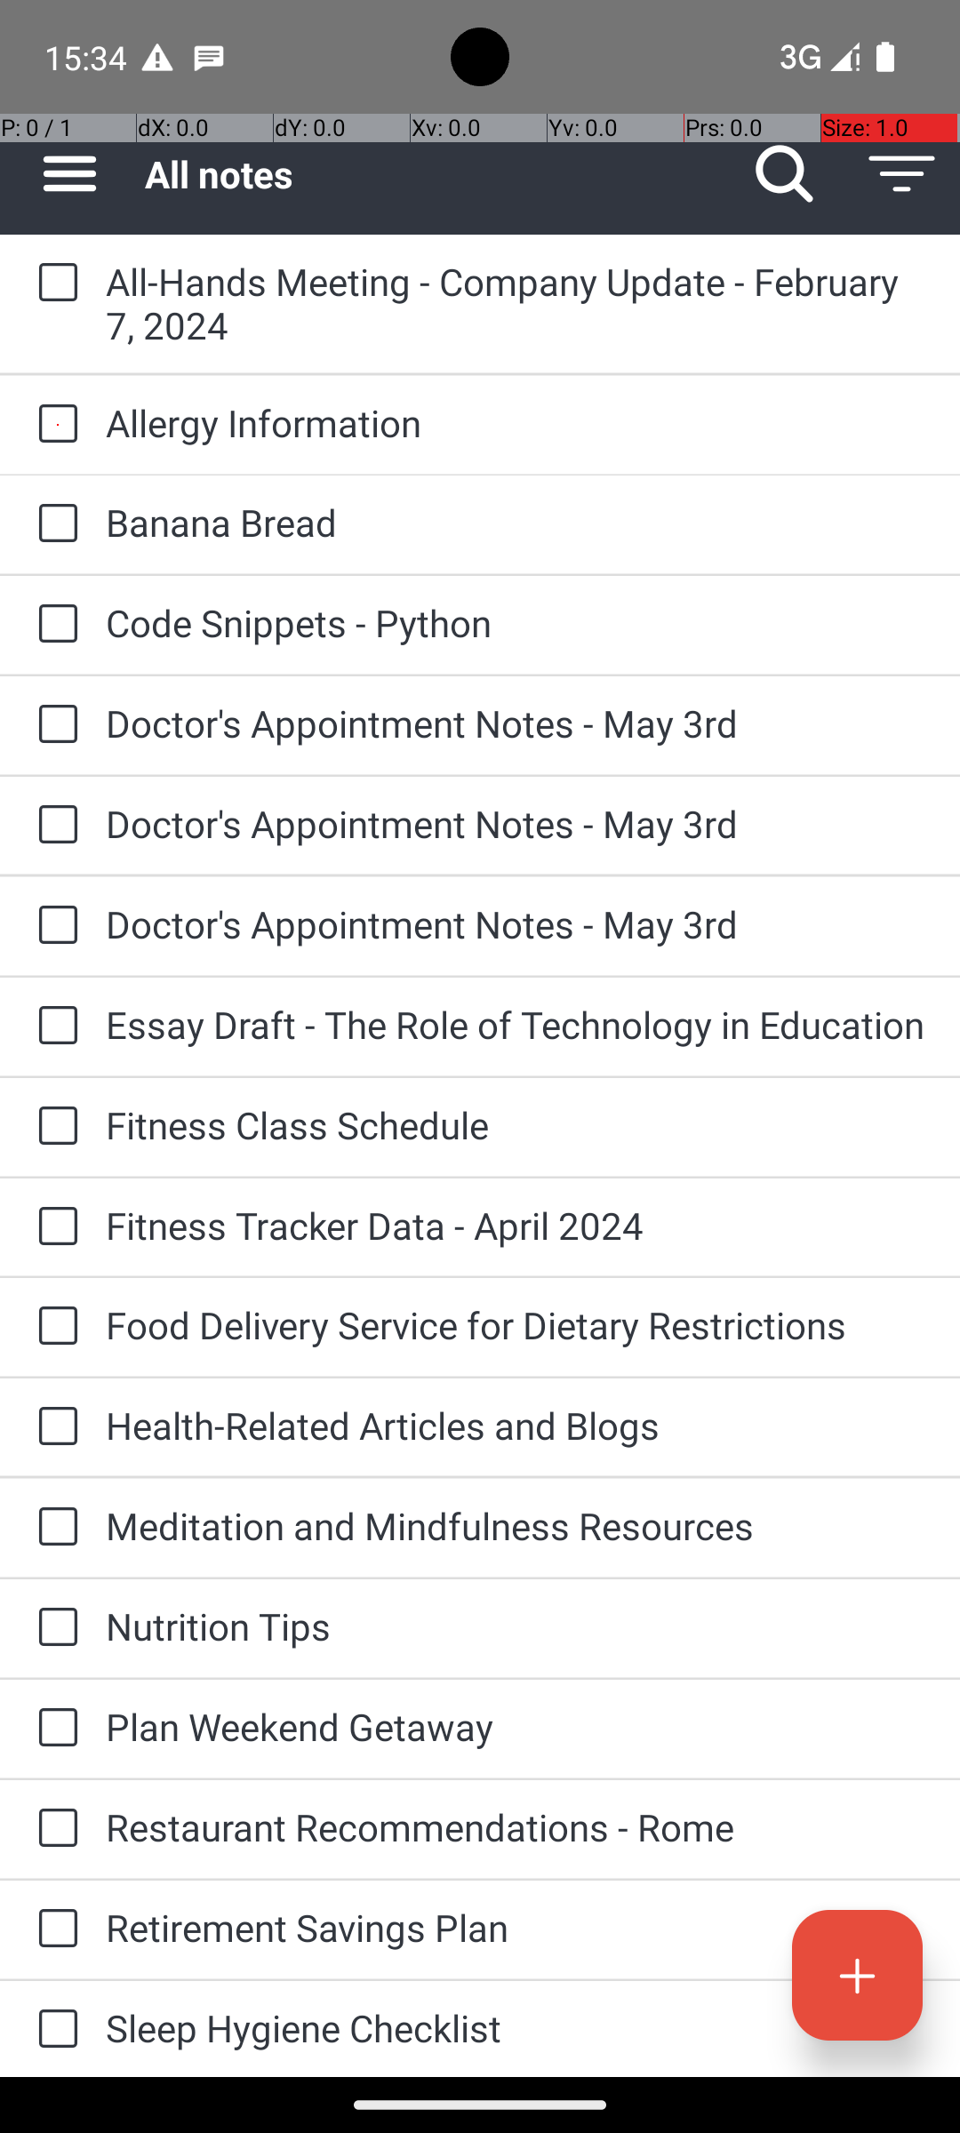 Image resolution: width=960 pixels, height=2133 pixels. I want to click on Food Delivery Service for Dietary Restrictions, so click(516, 1324).